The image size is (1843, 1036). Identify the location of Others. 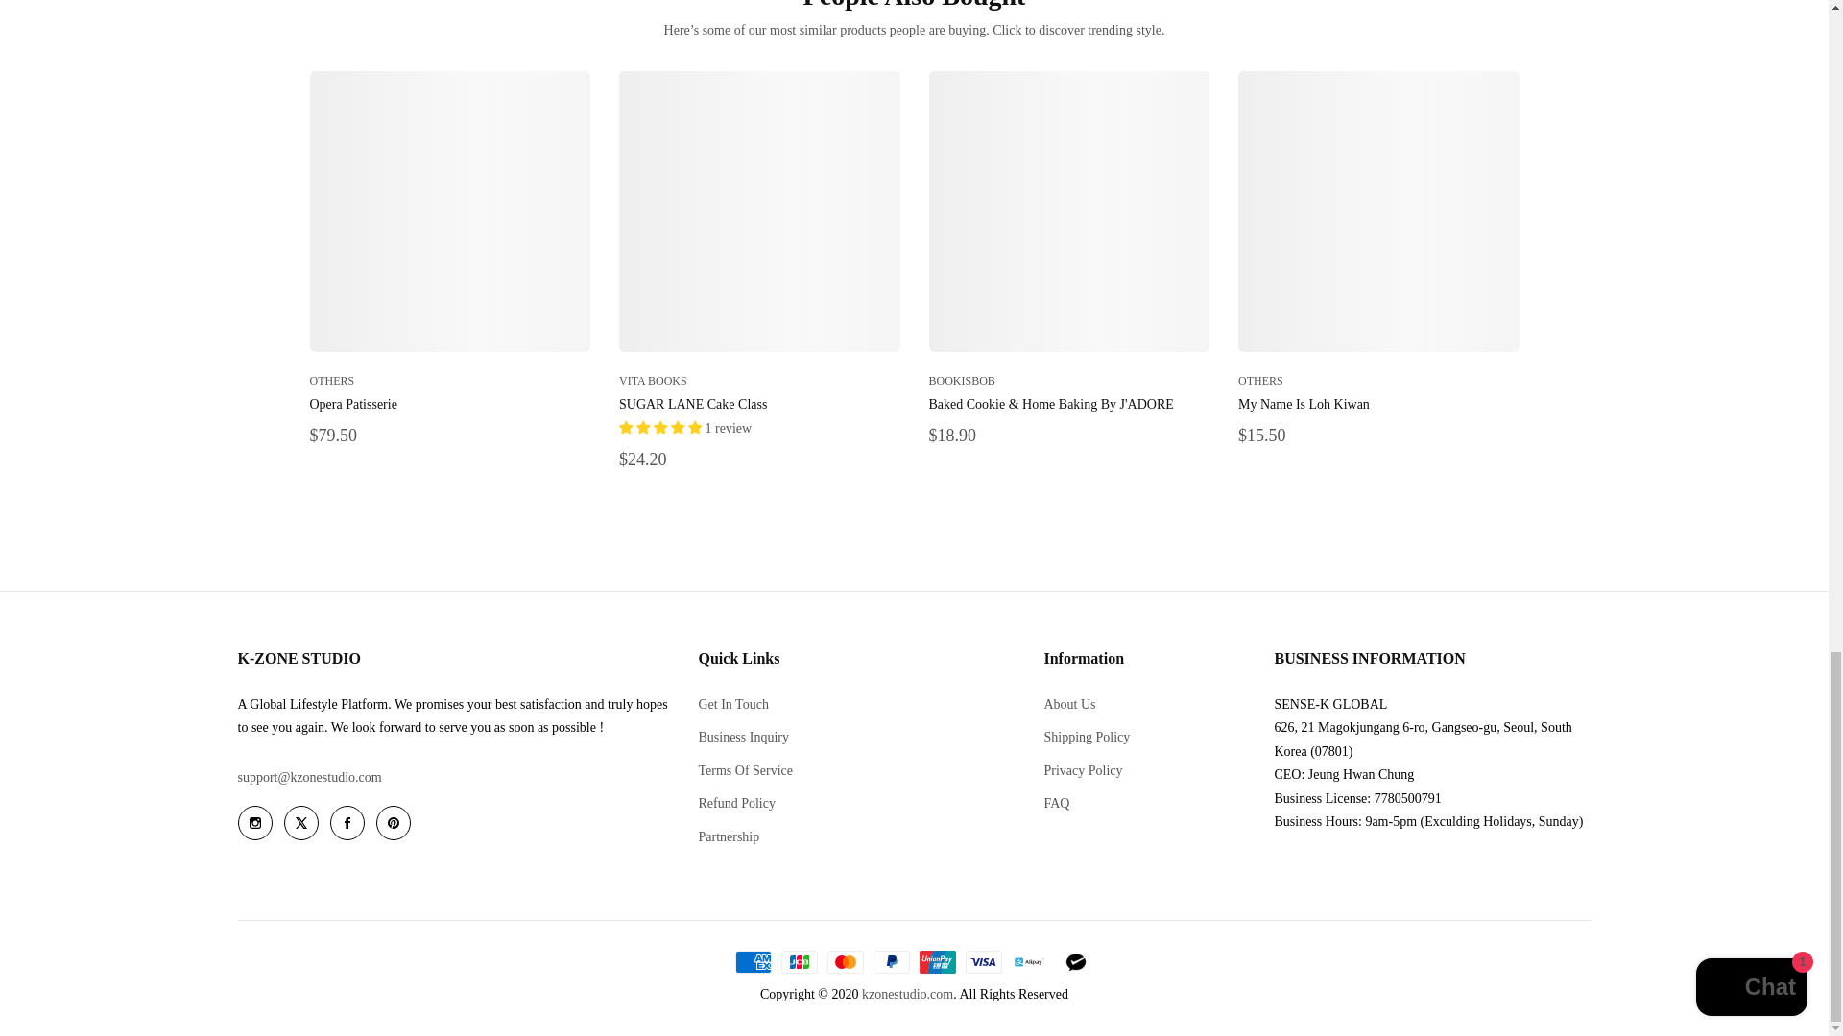
(1260, 380).